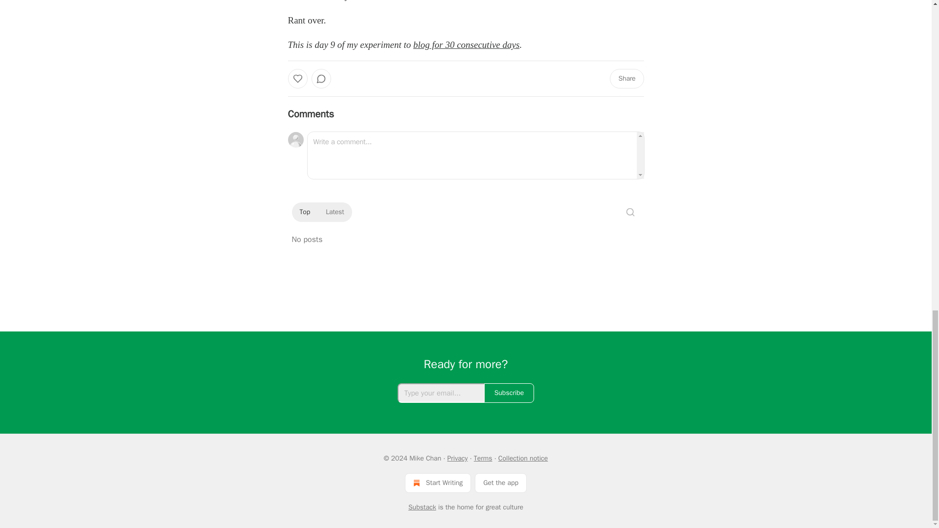  Describe the element at coordinates (335, 212) in the screenshot. I see `Latest` at that location.